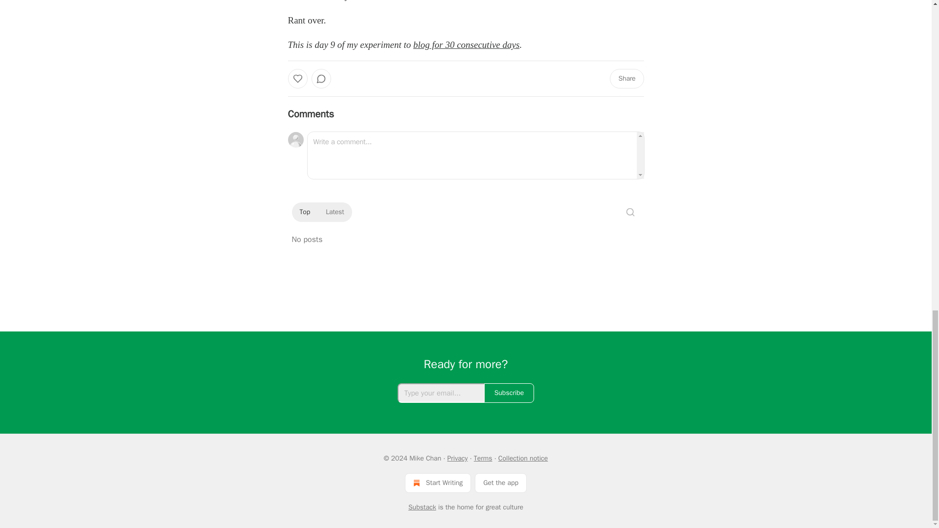  Describe the element at coordinates (335, 212) in the screenshot. I see `Latest` at that location.